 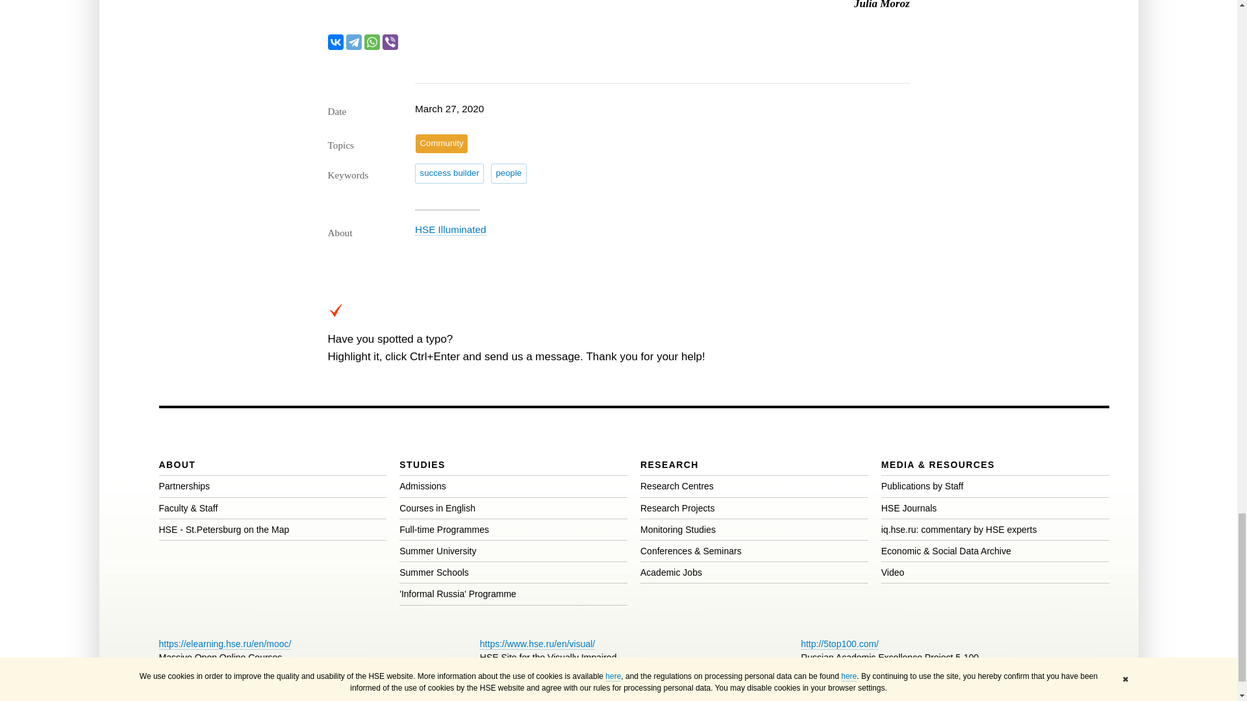 What do you see at coordinates (449, 173) in the screenshot?
I see `success builder` at bounding box center [449, 173].